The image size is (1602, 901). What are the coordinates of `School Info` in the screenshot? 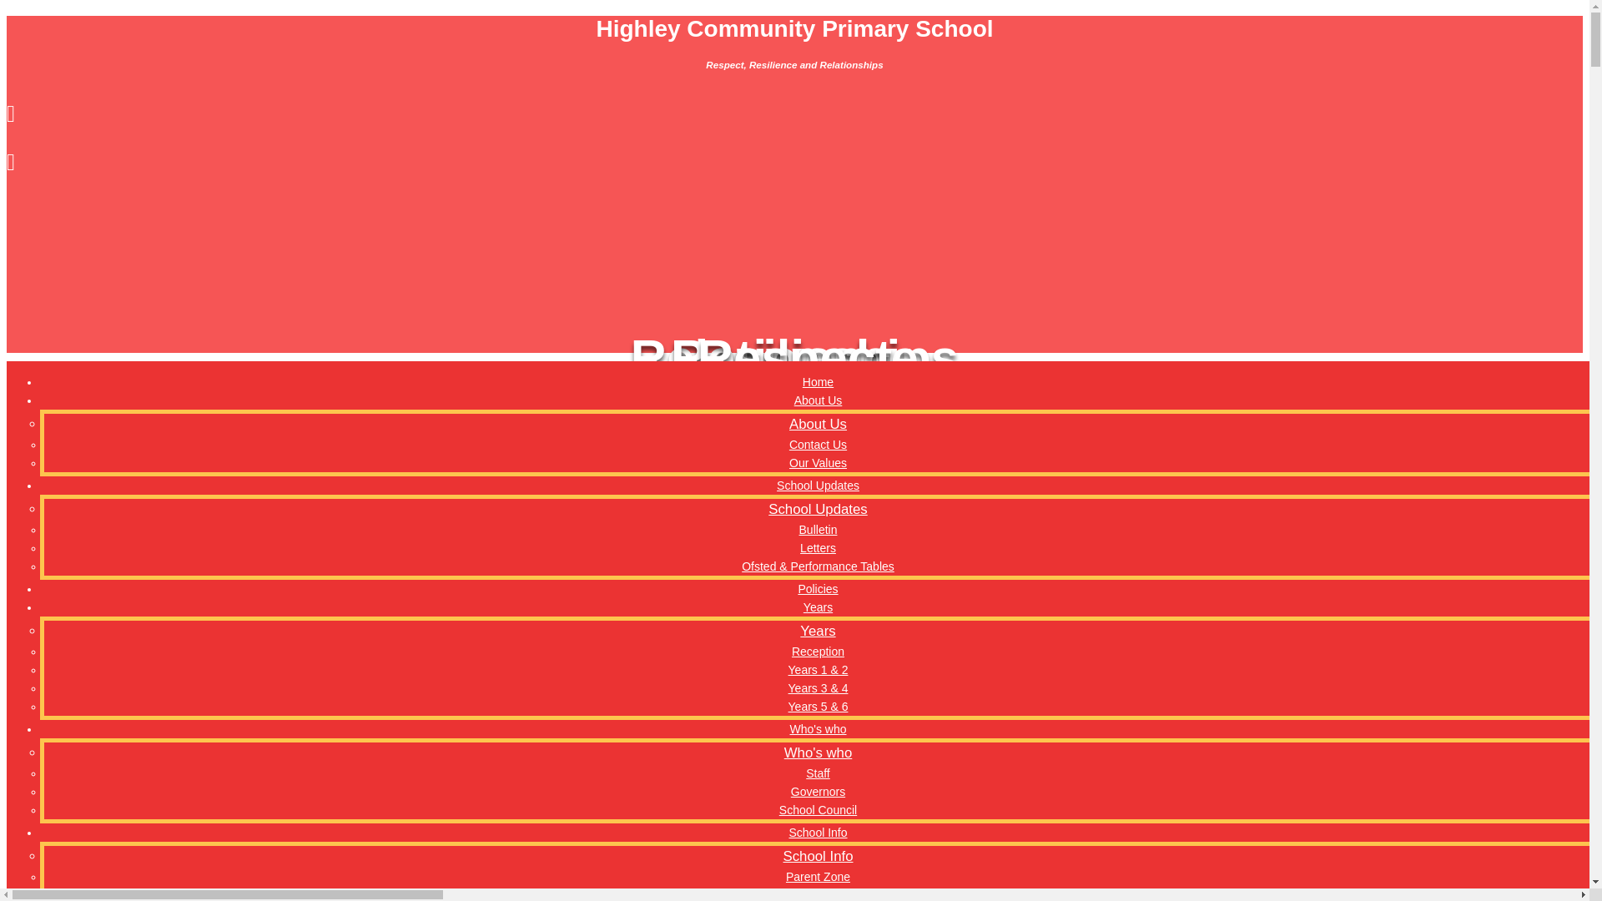 It's located at (818, 857).